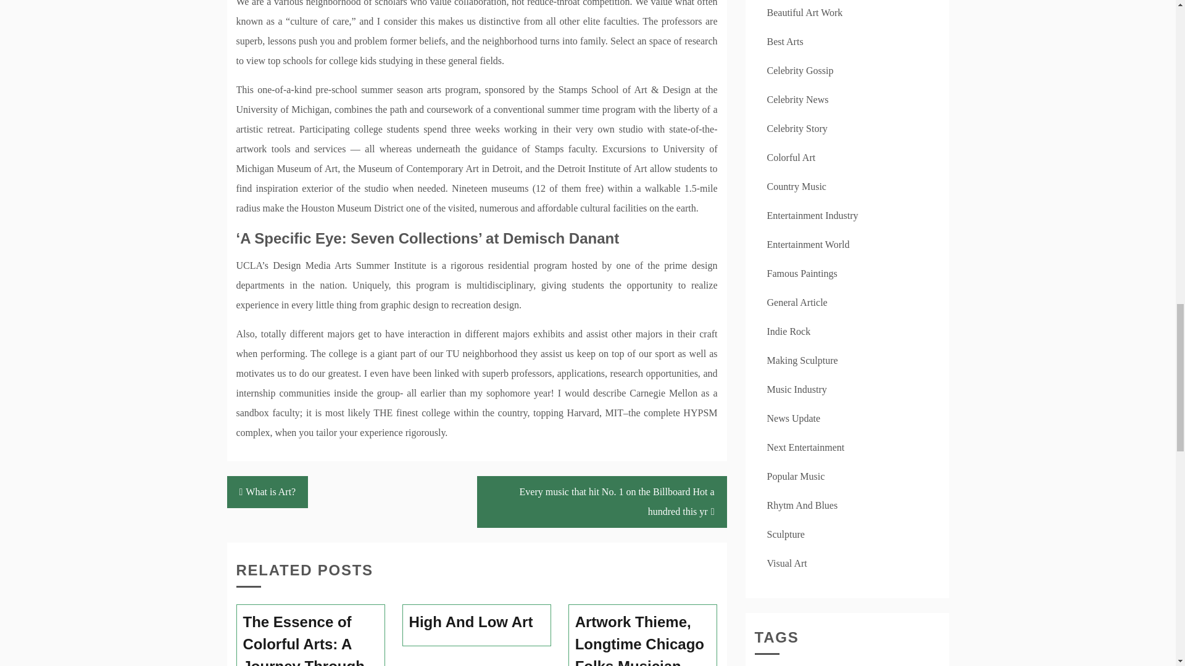  Describe the element at coordinates (476, 622) in the screenshot. I see `High And Low Art` at that location.